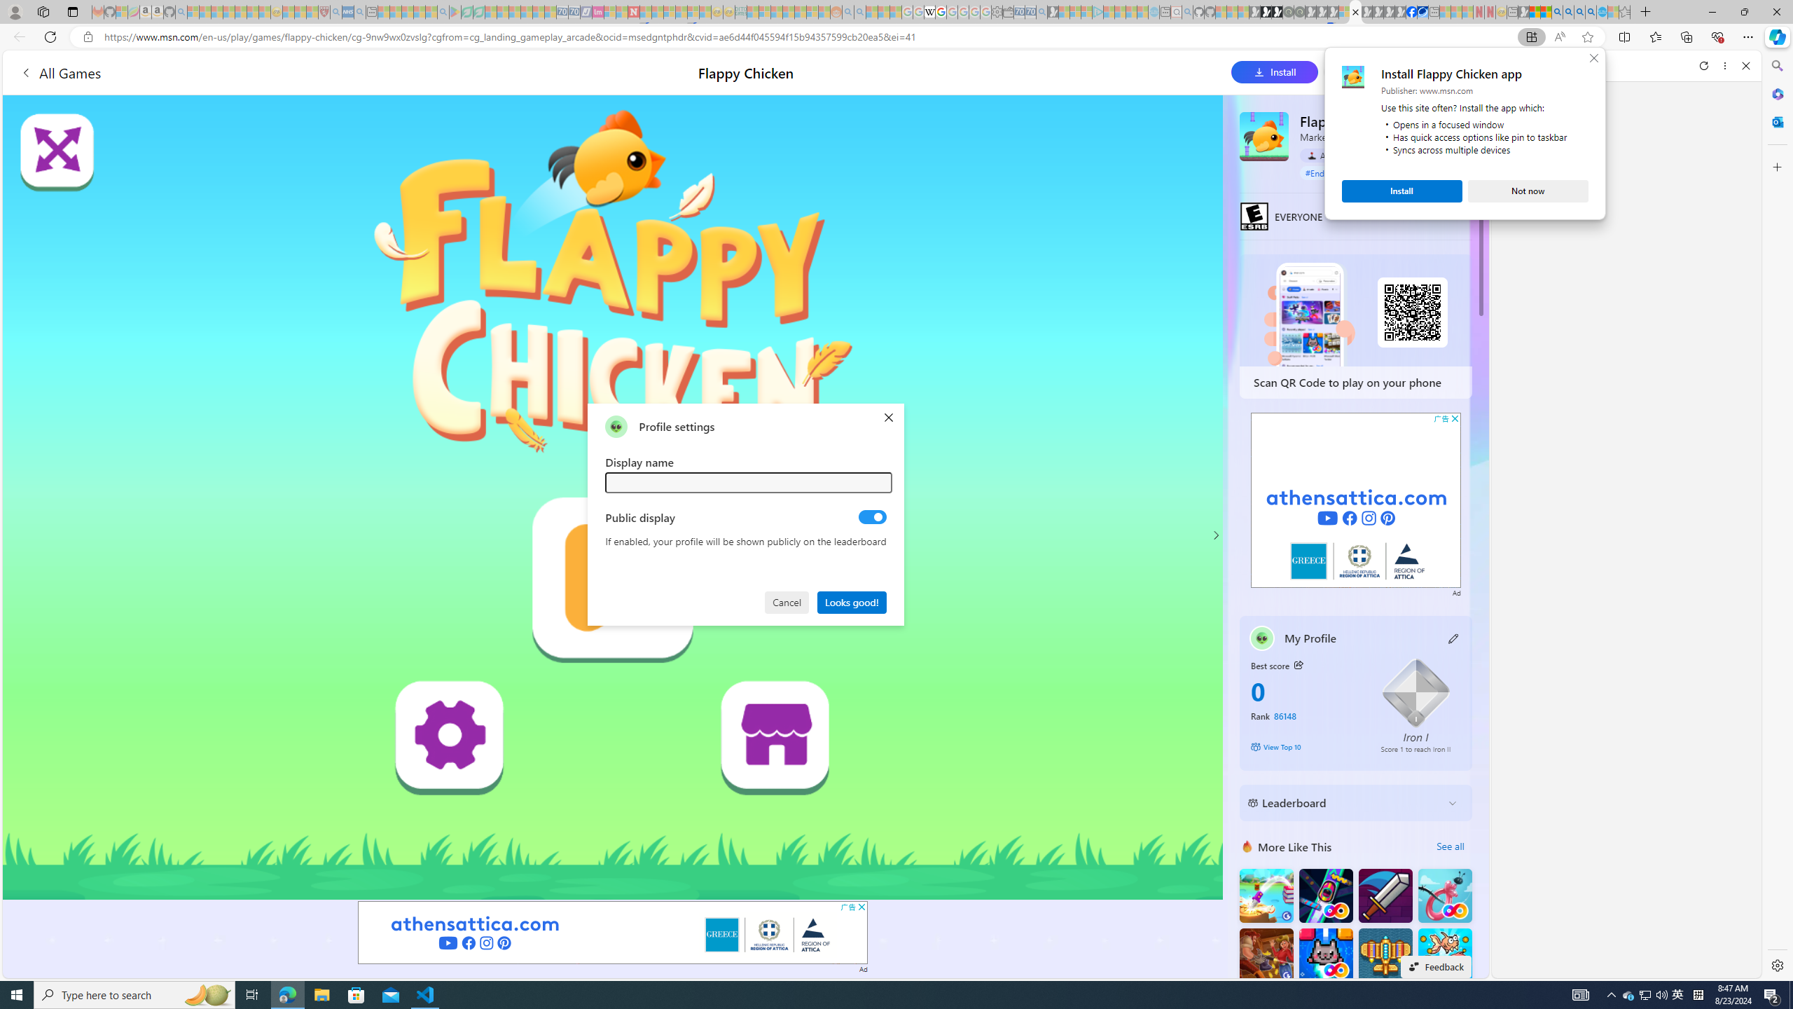  Describe the element at coordinates (1266, 895) in the screenshot. I see `Knife Flip` at that location.